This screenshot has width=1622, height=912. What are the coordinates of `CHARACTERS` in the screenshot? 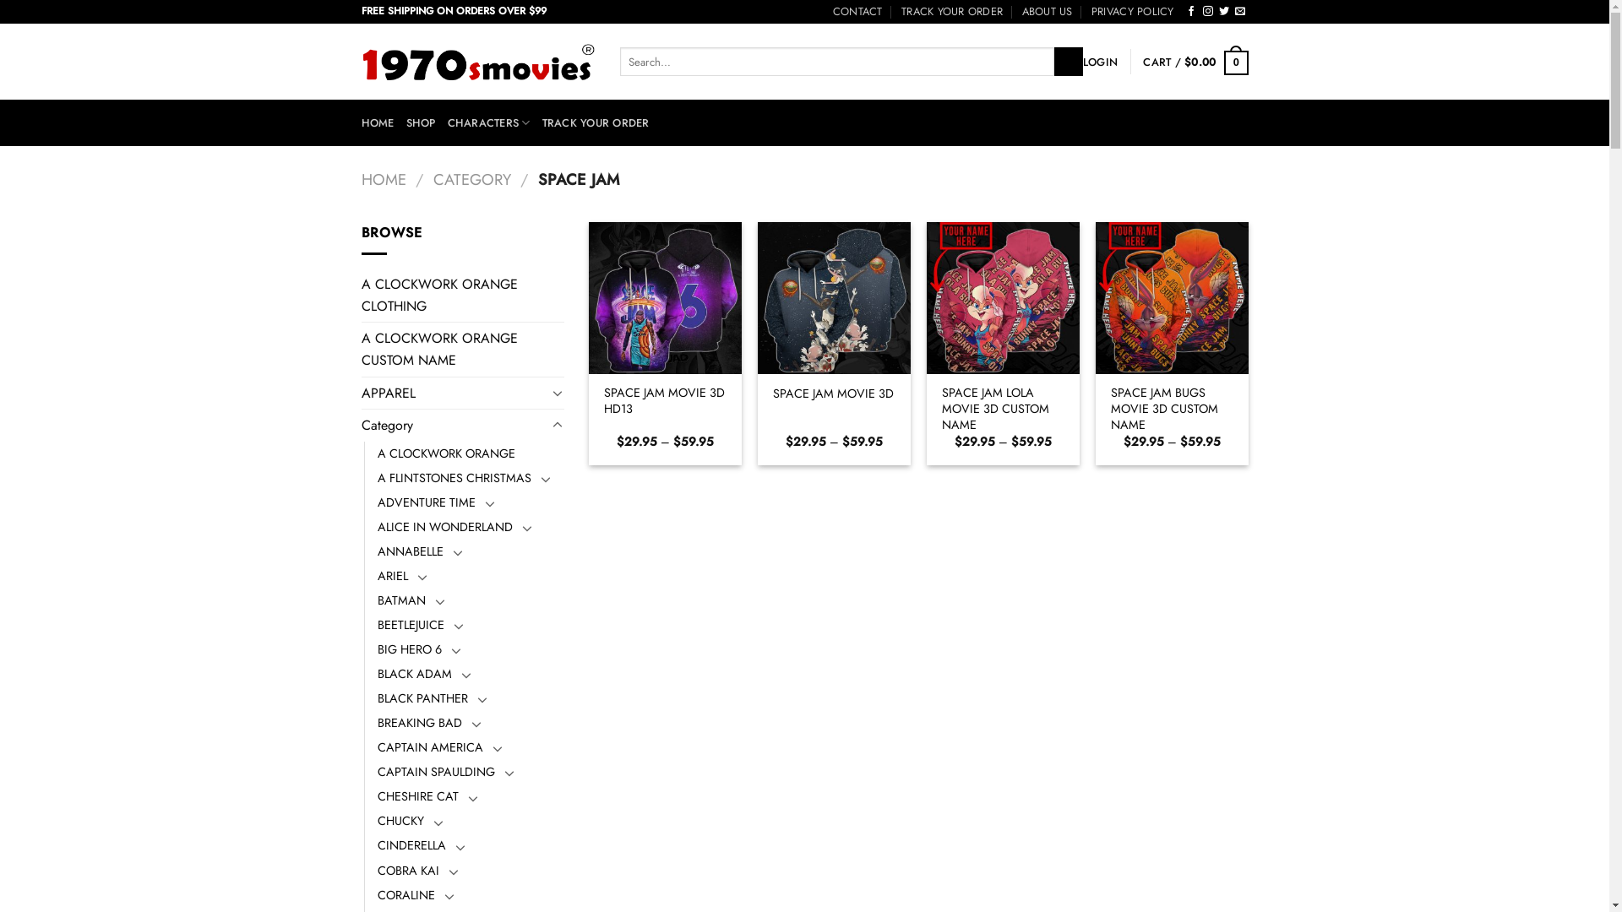 It's located at (489, 123).